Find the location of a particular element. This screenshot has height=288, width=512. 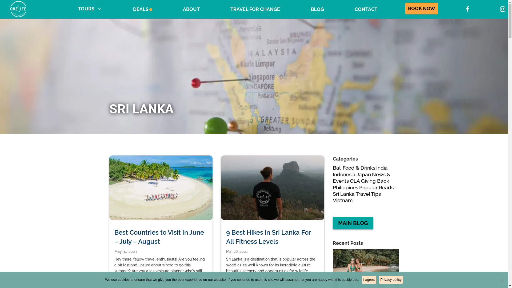

Philippines is located at coordinates (346, 187).